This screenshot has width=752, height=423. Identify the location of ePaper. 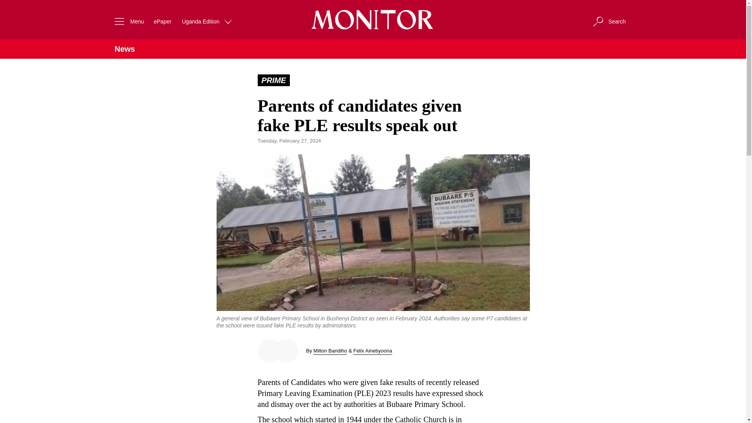
(162, 21).